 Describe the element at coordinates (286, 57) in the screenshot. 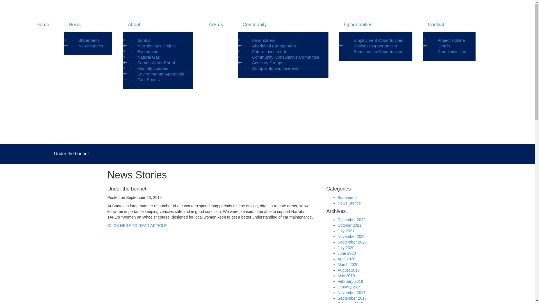

I see `Community Consultative Committee` at that location.